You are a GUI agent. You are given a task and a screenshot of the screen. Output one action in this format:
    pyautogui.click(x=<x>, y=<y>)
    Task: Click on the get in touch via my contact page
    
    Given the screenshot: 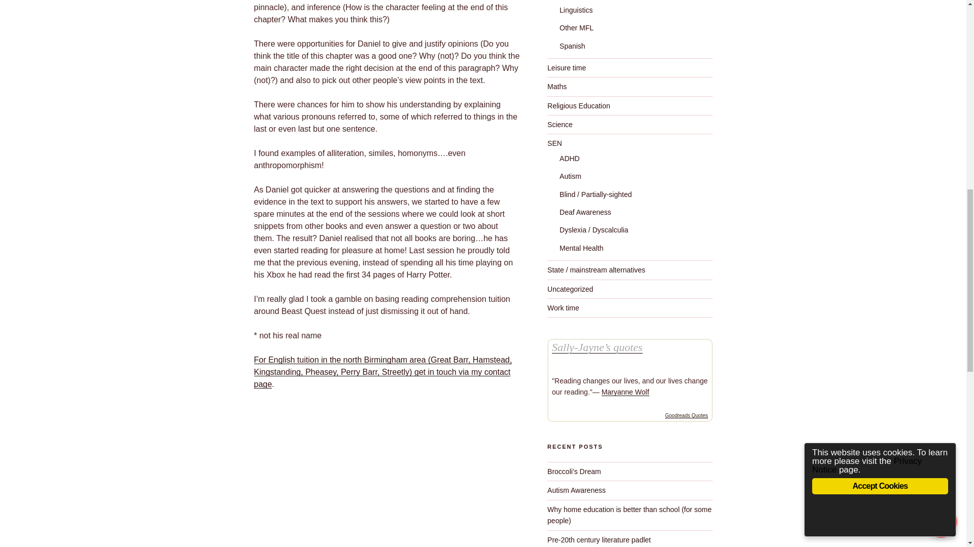 What is the action you would take?
    pyautogui.click(x=381, y=378)
    